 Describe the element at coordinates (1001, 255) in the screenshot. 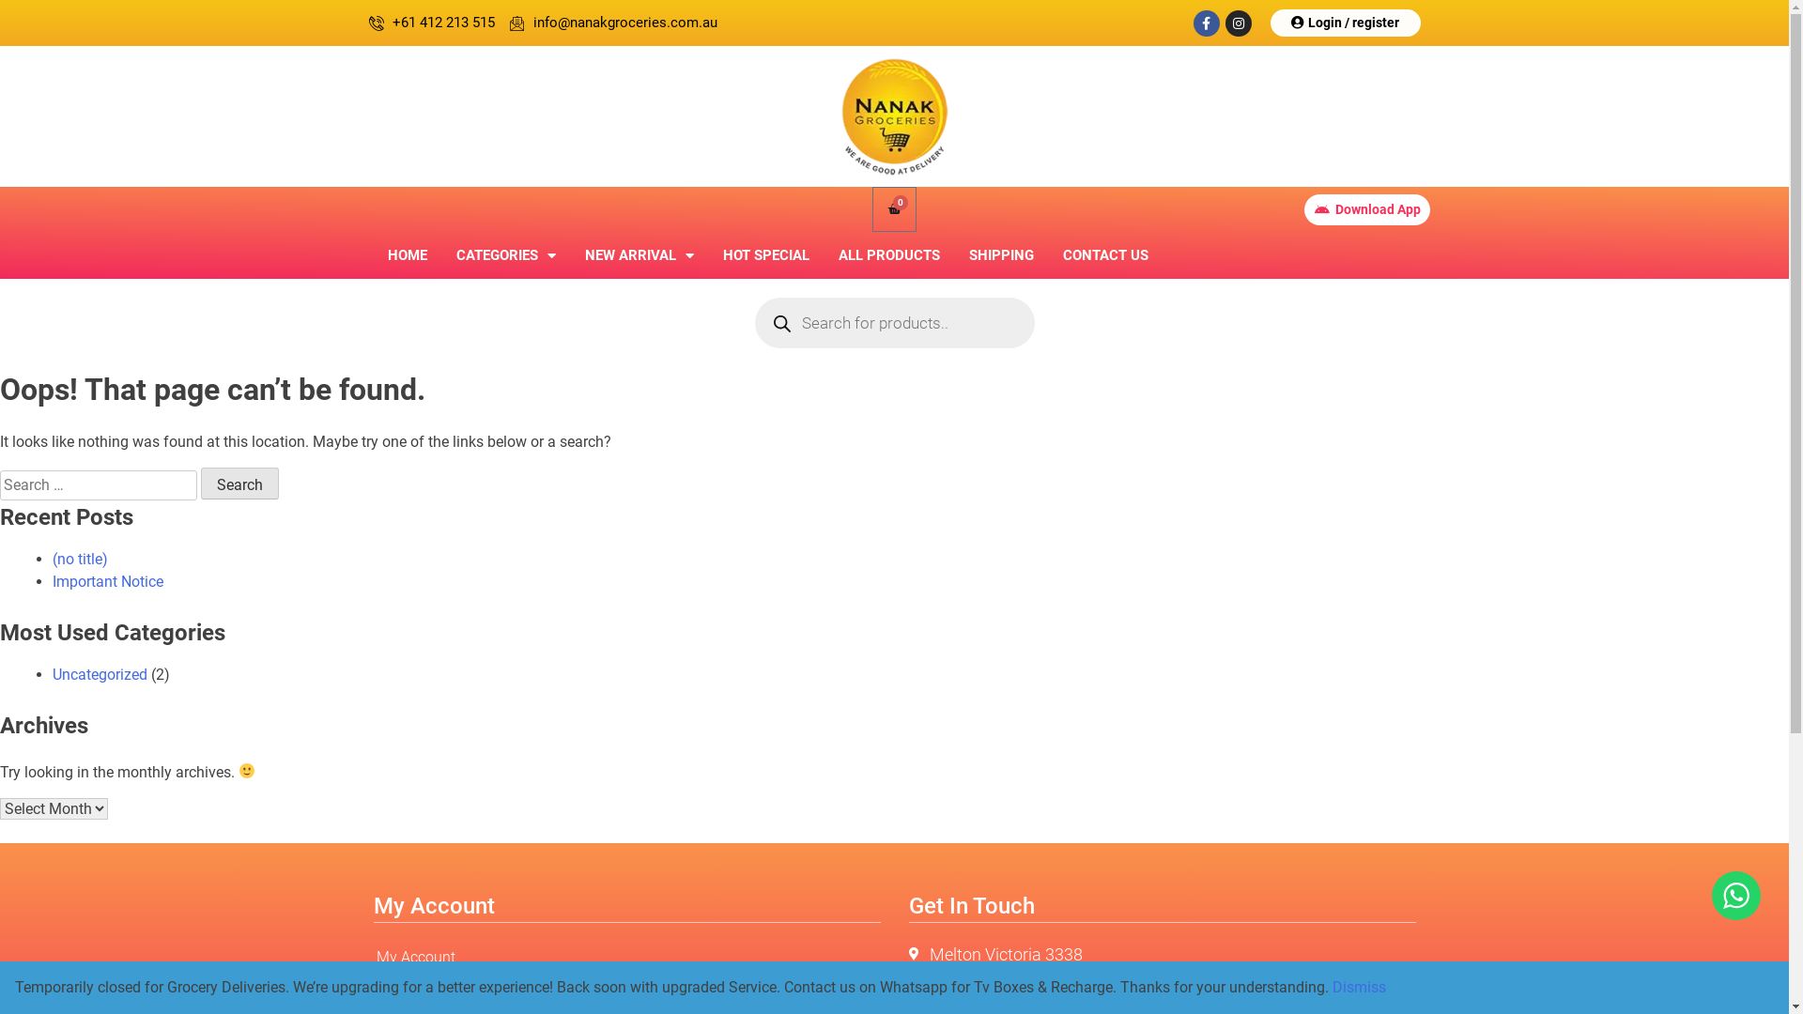

I see `SHIPPING` at that location.